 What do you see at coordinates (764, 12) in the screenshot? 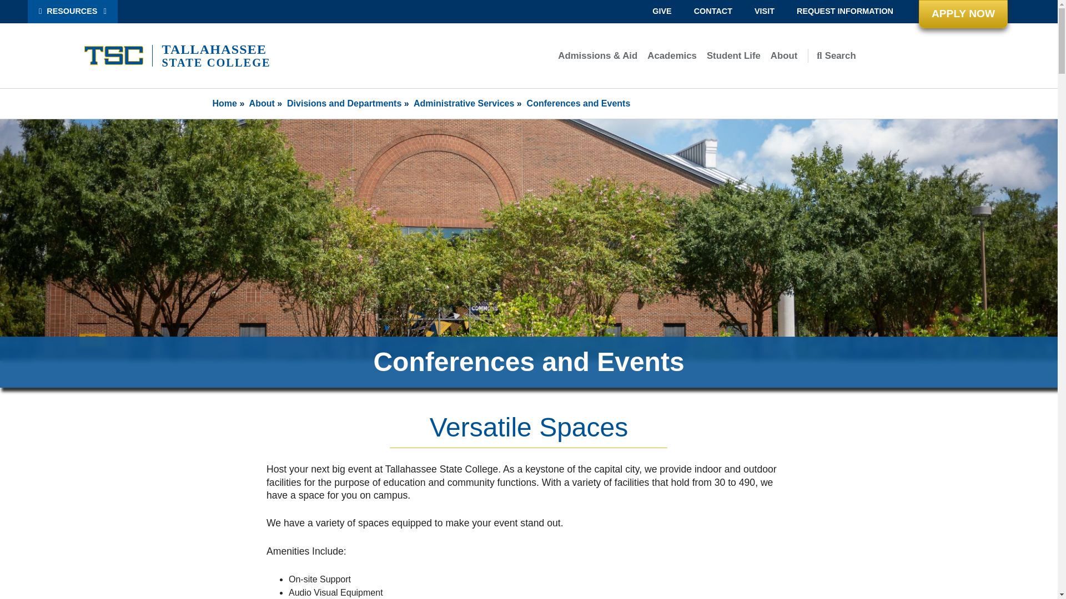
I see `VISIT` at bounding box center [764, 12].